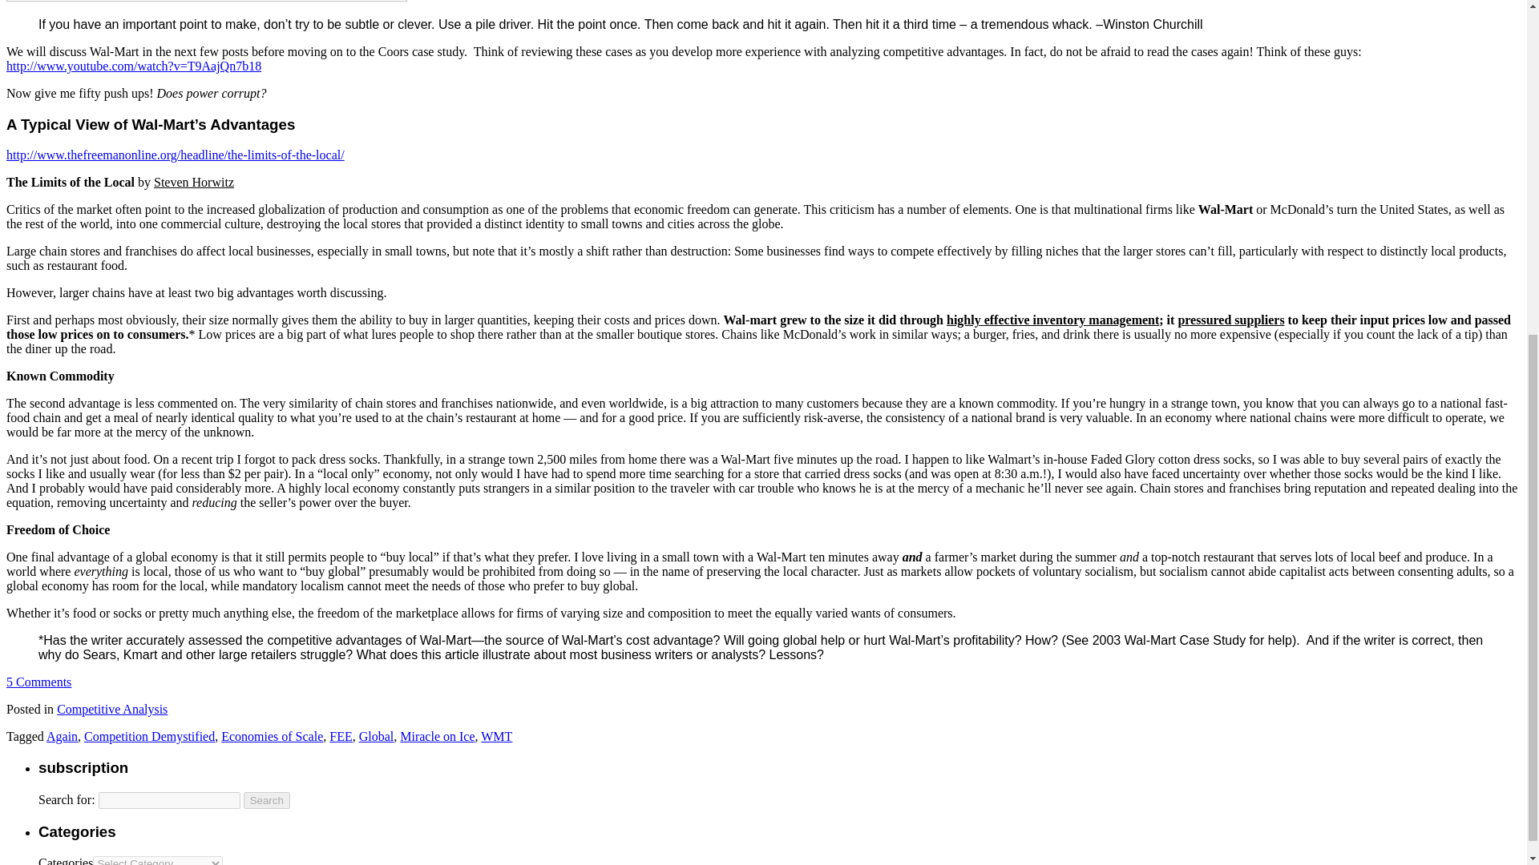 This screenshot has height=865, width=1539. Describe the element at coordinates (376, 736) in the screenshot. I see `Global` at that location.